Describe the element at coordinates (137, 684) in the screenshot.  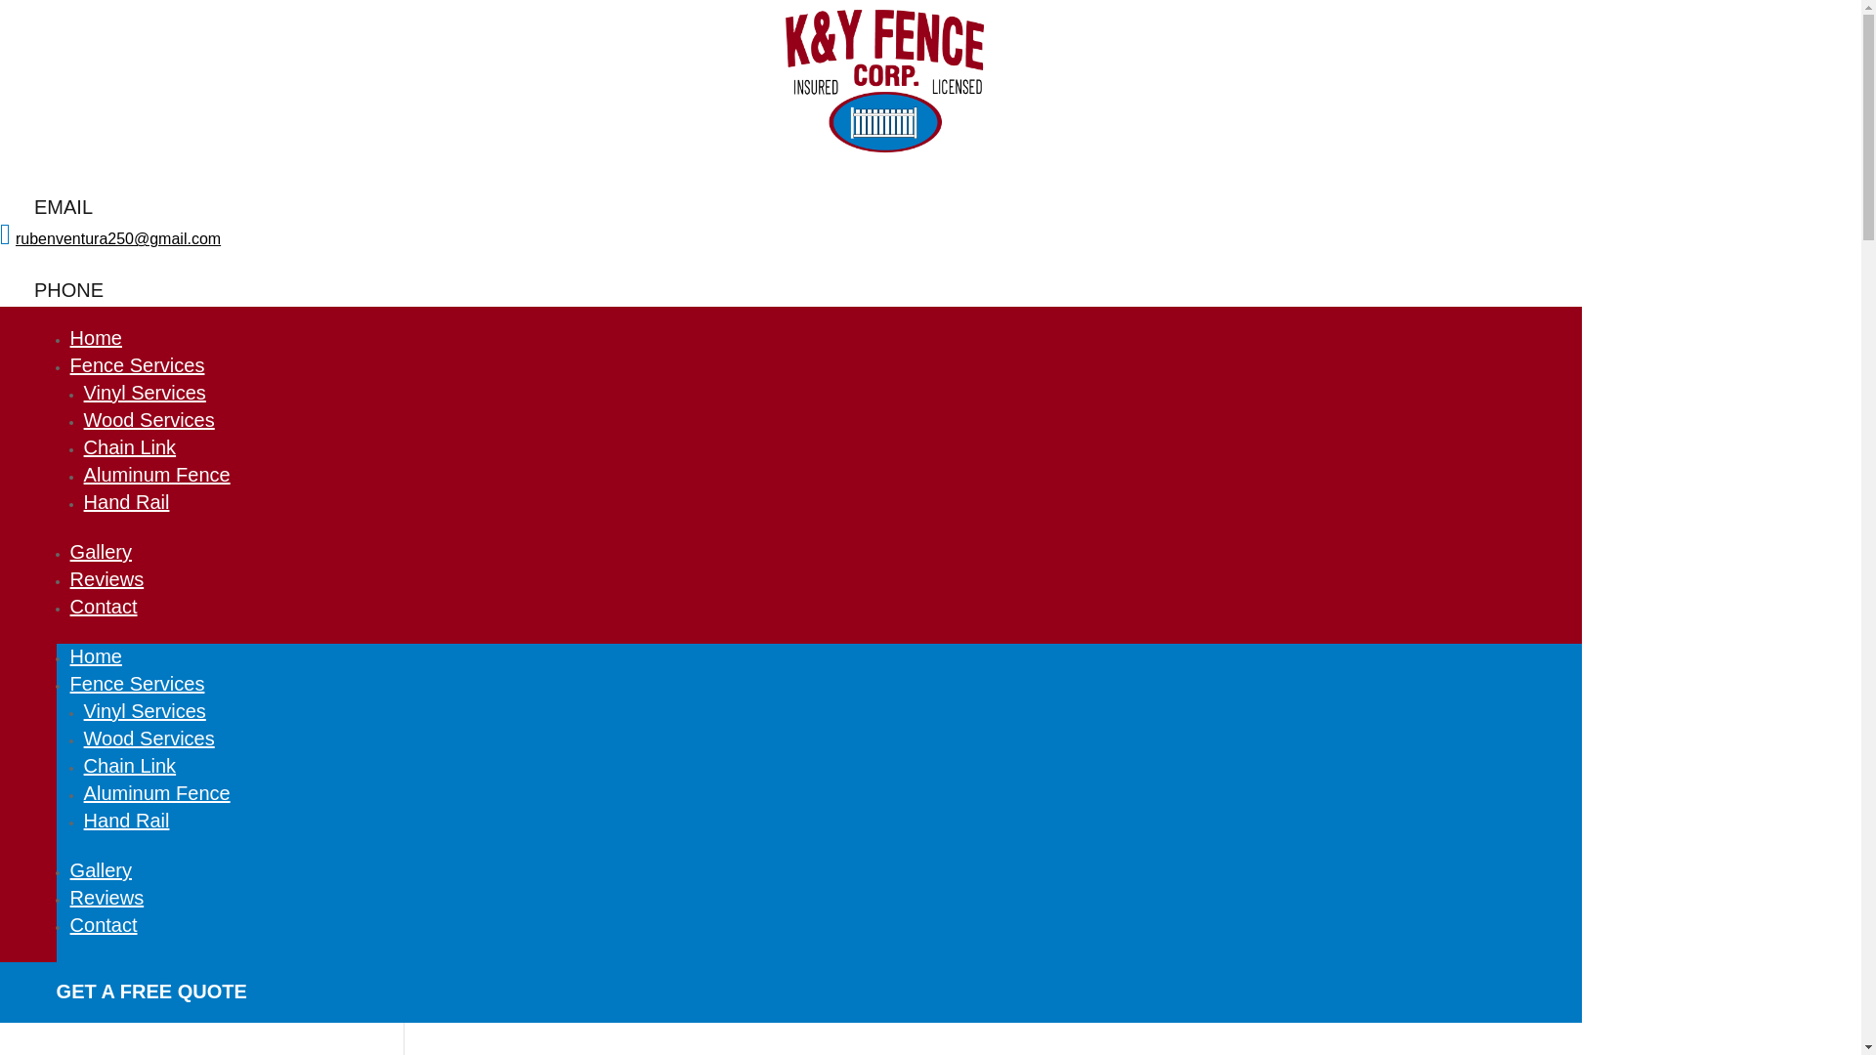
I see `Fence Services` at that location.